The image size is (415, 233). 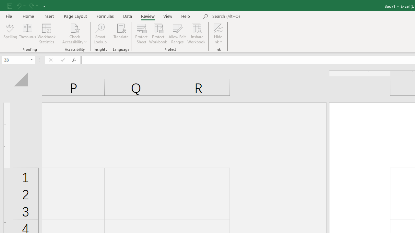 What do you see at coordinates (121, 34) in the screenshot?
I see `Translate` at bounding box center [121, 34].